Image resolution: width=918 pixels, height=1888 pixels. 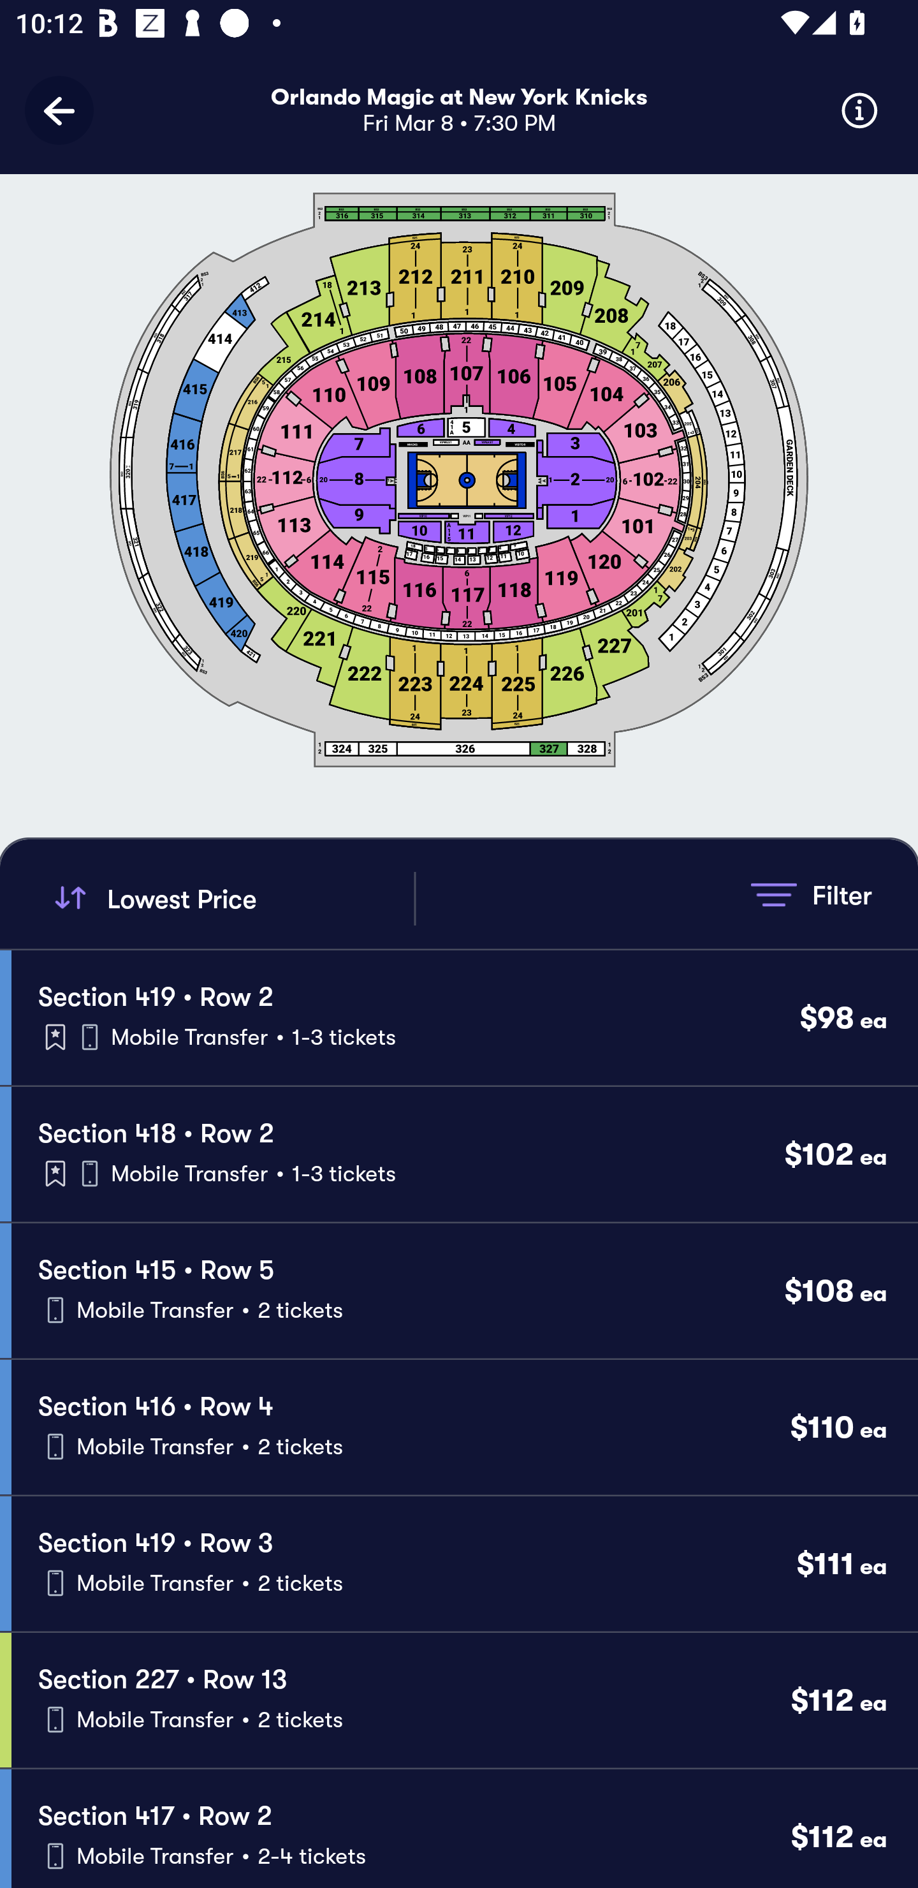 What do you see at coordinates (231, 898) in the screenshot?
I see `Lowest Price` at bounding box center [231, 898].